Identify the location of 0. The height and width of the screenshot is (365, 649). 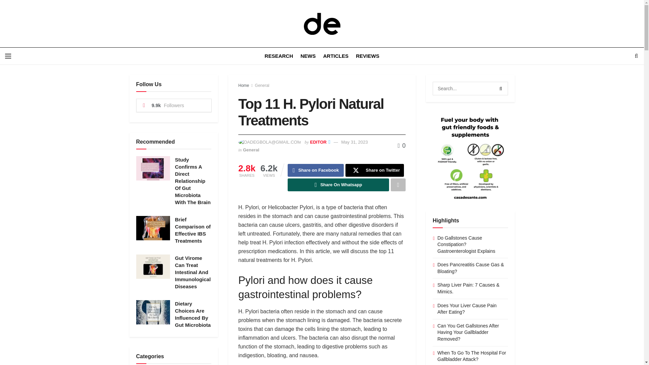
(402, 145).